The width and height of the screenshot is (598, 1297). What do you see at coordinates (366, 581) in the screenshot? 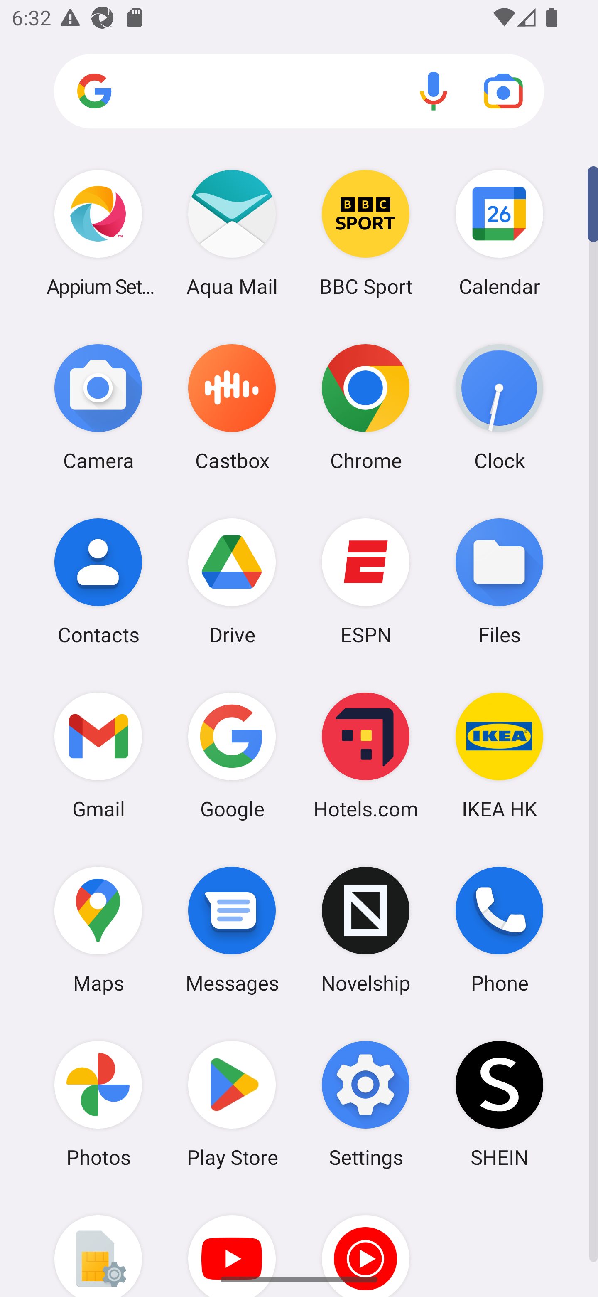
I see `ESPN` at bounding box center [366, 581].